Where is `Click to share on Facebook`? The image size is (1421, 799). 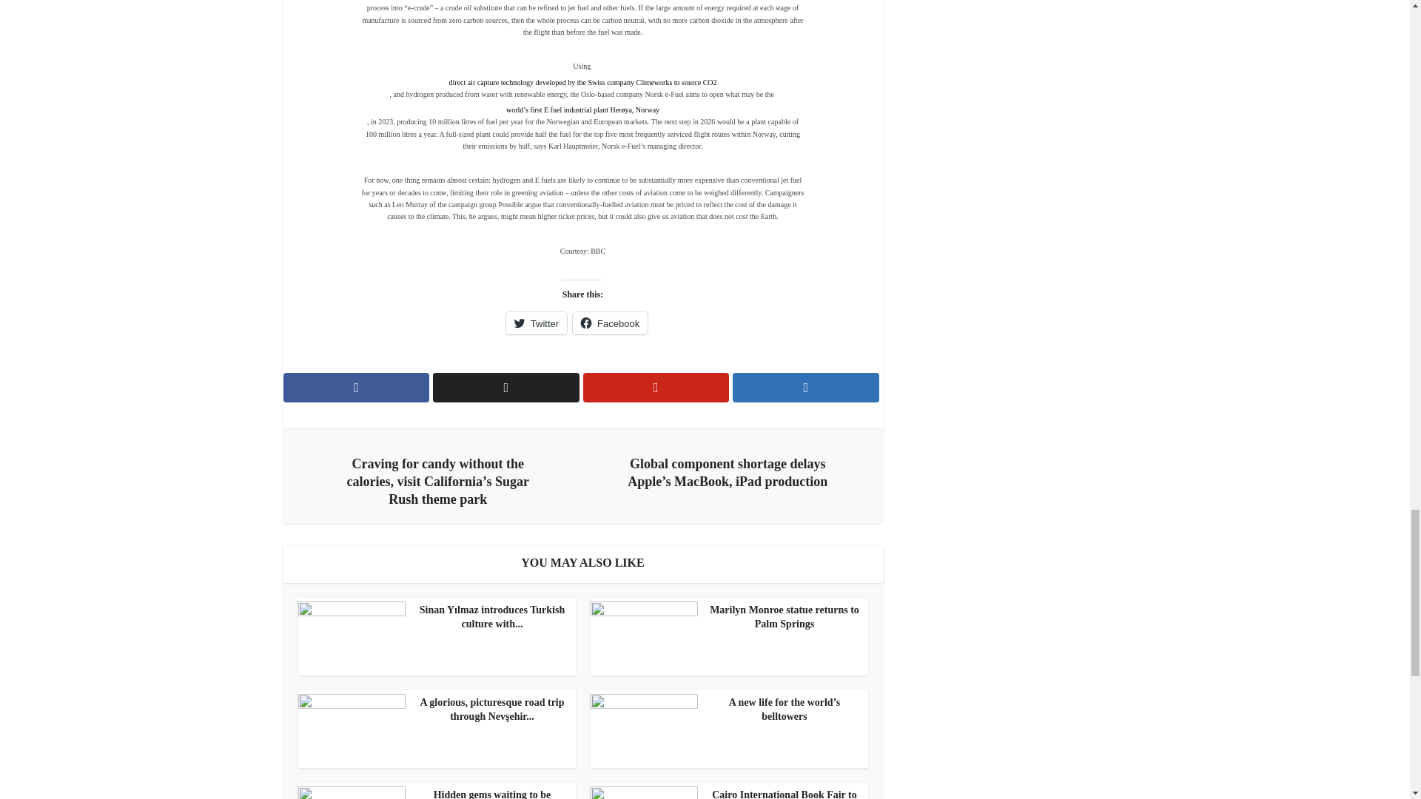
Click to share on Facebook is located at coordinates (610, 323).